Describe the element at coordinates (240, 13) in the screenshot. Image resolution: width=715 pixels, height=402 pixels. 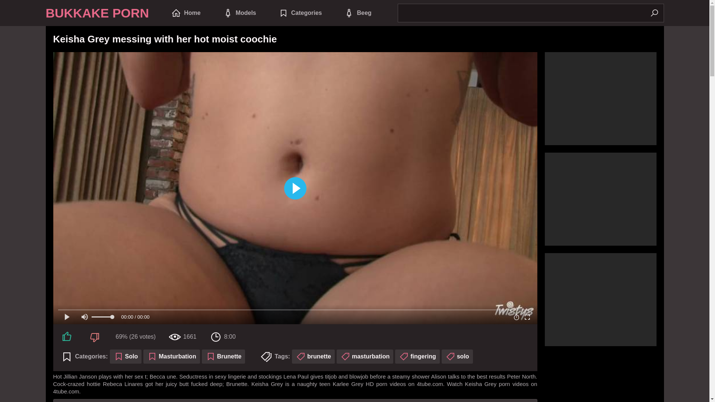
I see `Models` at that location.